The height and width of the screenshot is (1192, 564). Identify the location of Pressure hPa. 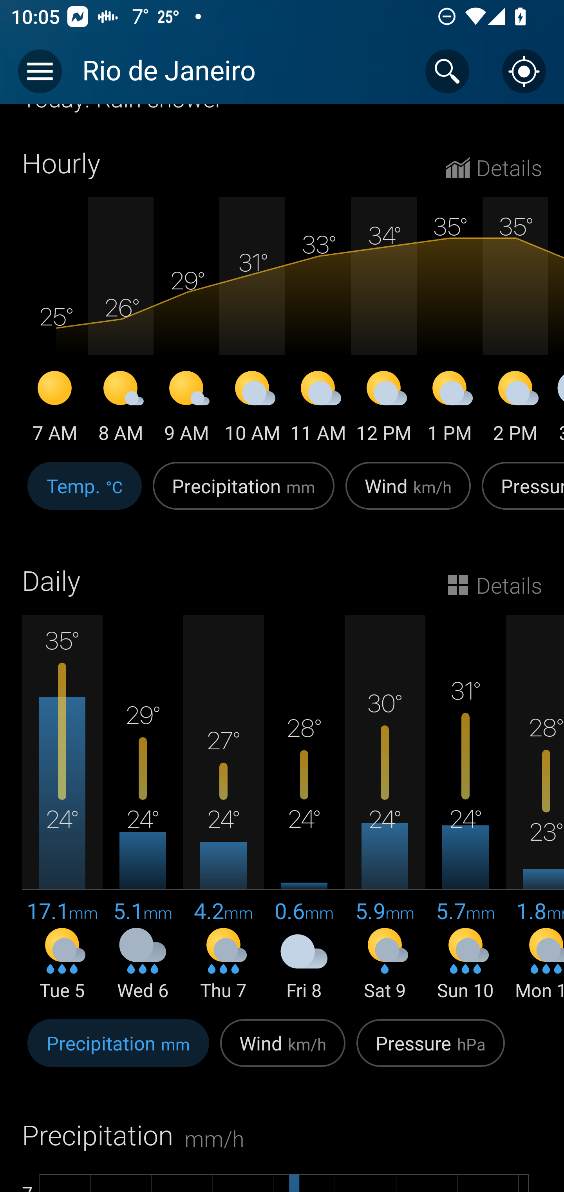
(430, 1051).